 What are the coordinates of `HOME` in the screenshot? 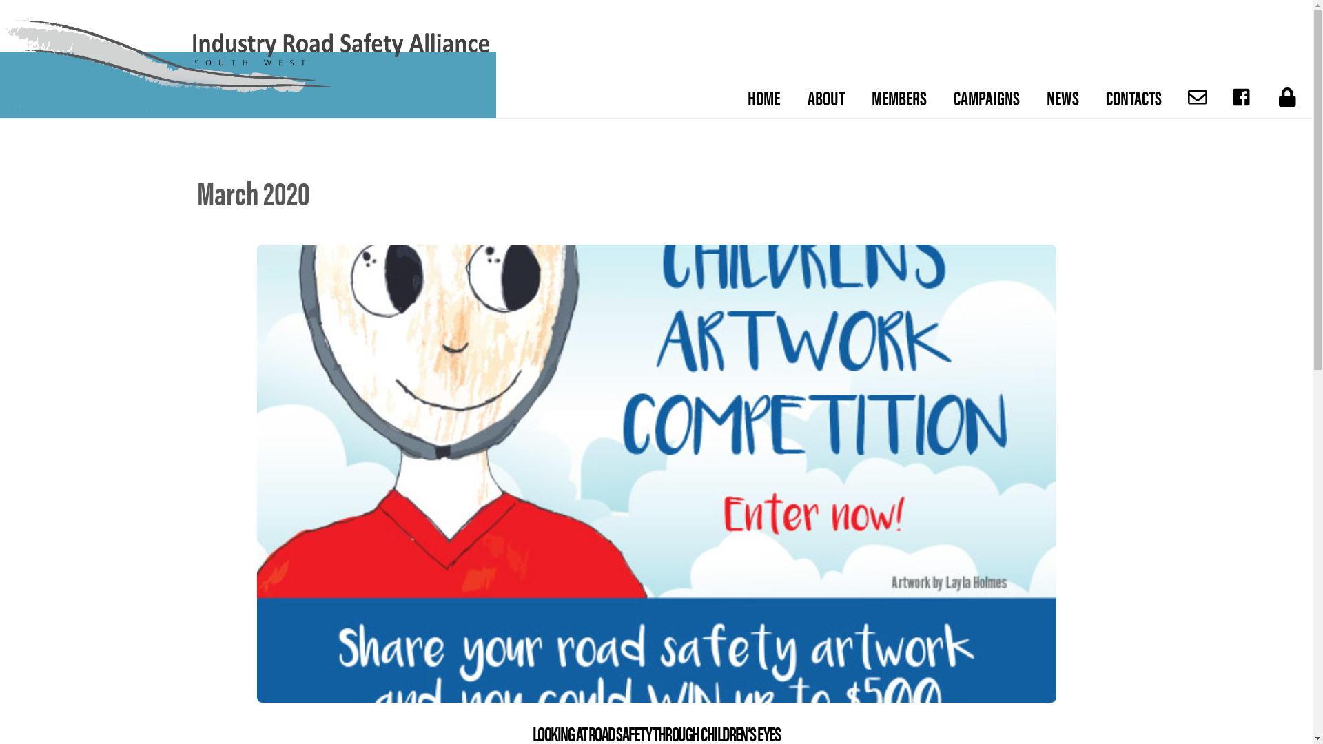 It's located at (764, 97).